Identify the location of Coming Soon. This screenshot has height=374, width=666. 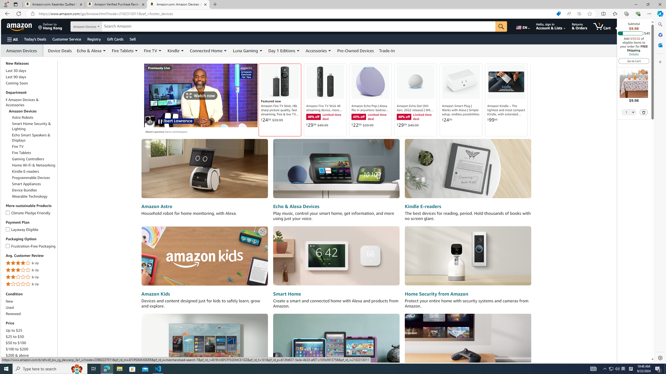
(17, 83).